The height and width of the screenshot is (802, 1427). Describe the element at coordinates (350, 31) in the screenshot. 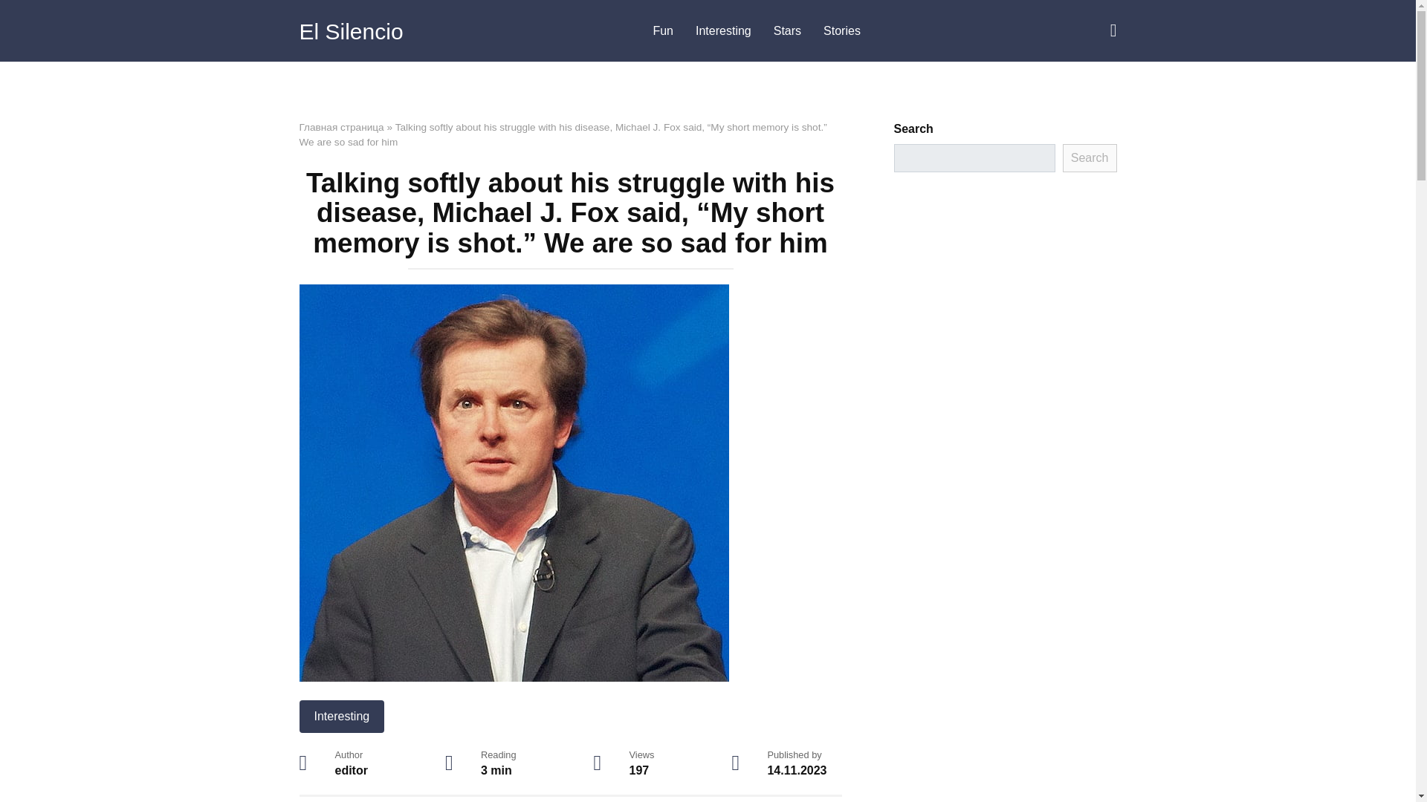

I see `El Silencio` at that location.